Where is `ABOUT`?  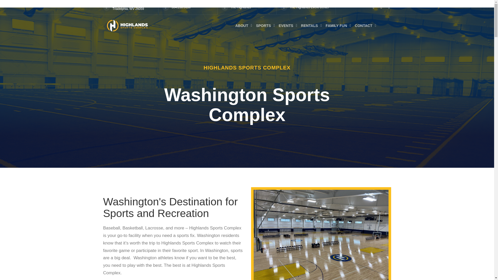
ABOUT is located at coordinates (242, 25).